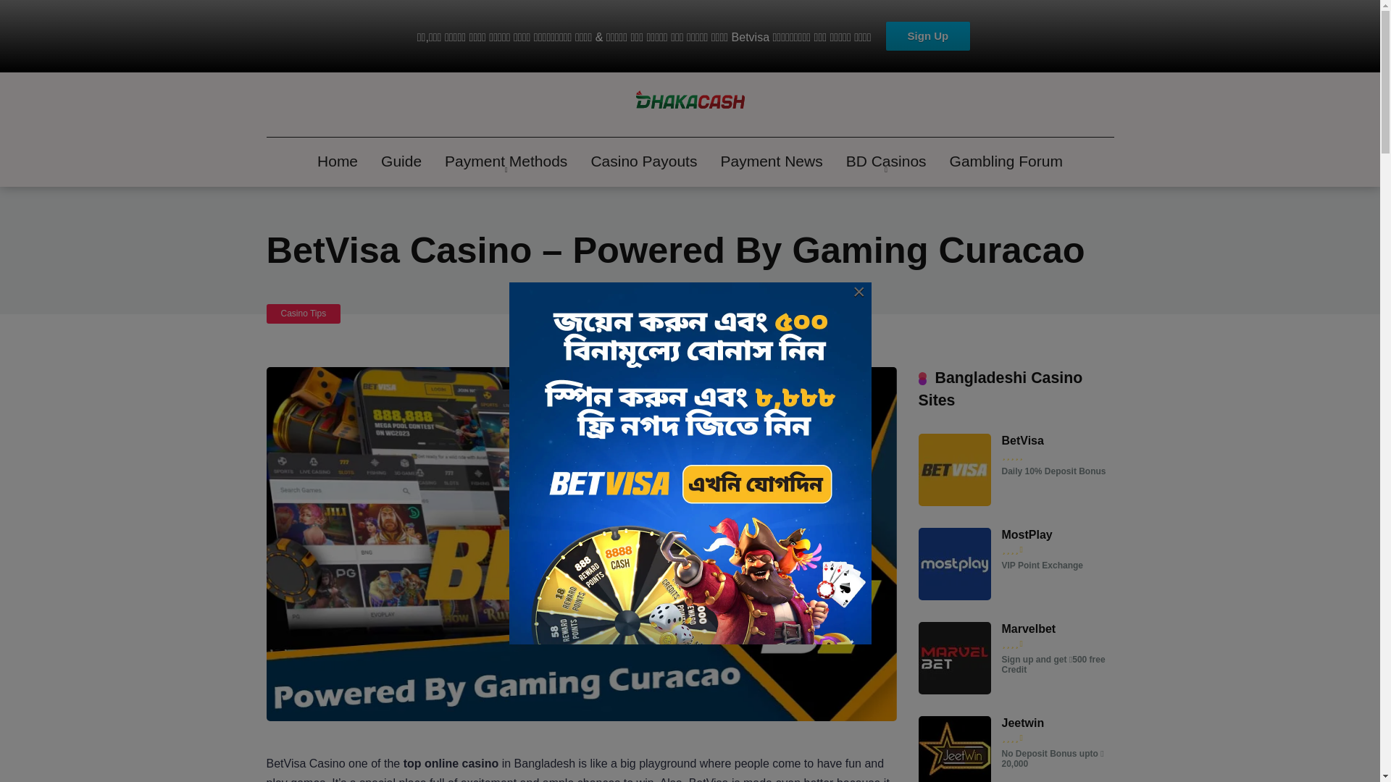  Describe the element at coordinates (771, 162) in the screenshot. I see `Payment News` at that location.